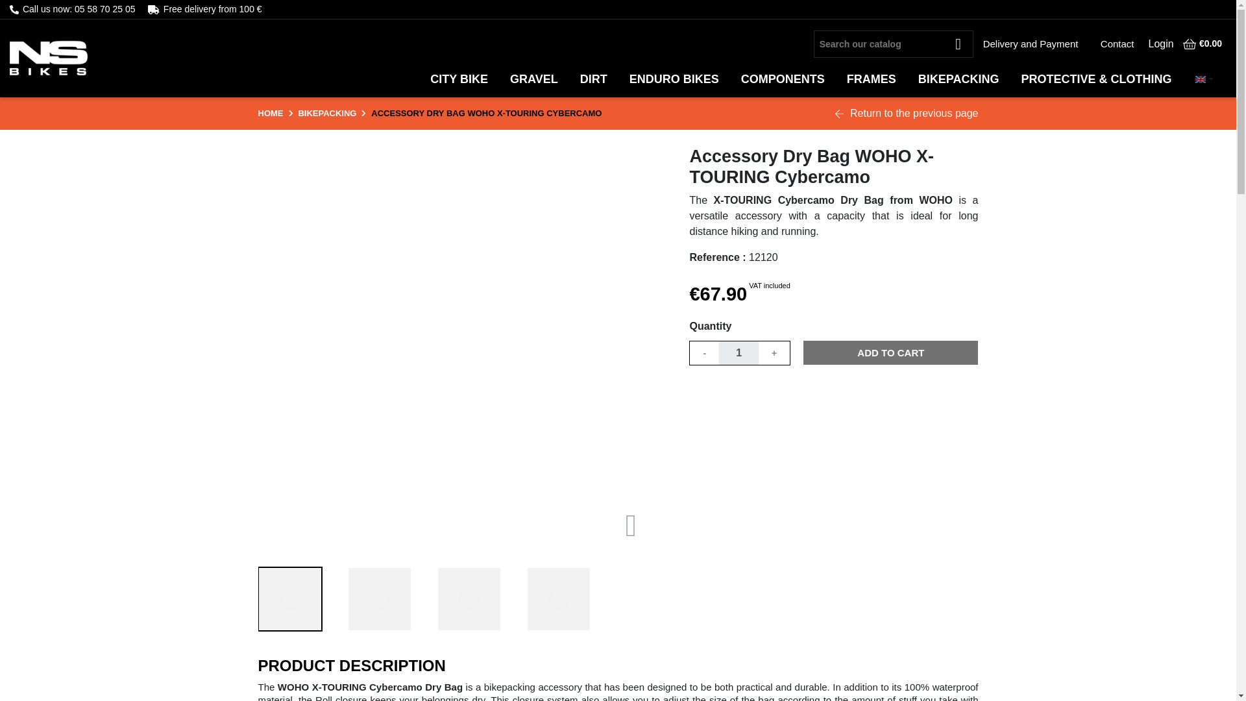  I want to click on 1, so click(739, 352).